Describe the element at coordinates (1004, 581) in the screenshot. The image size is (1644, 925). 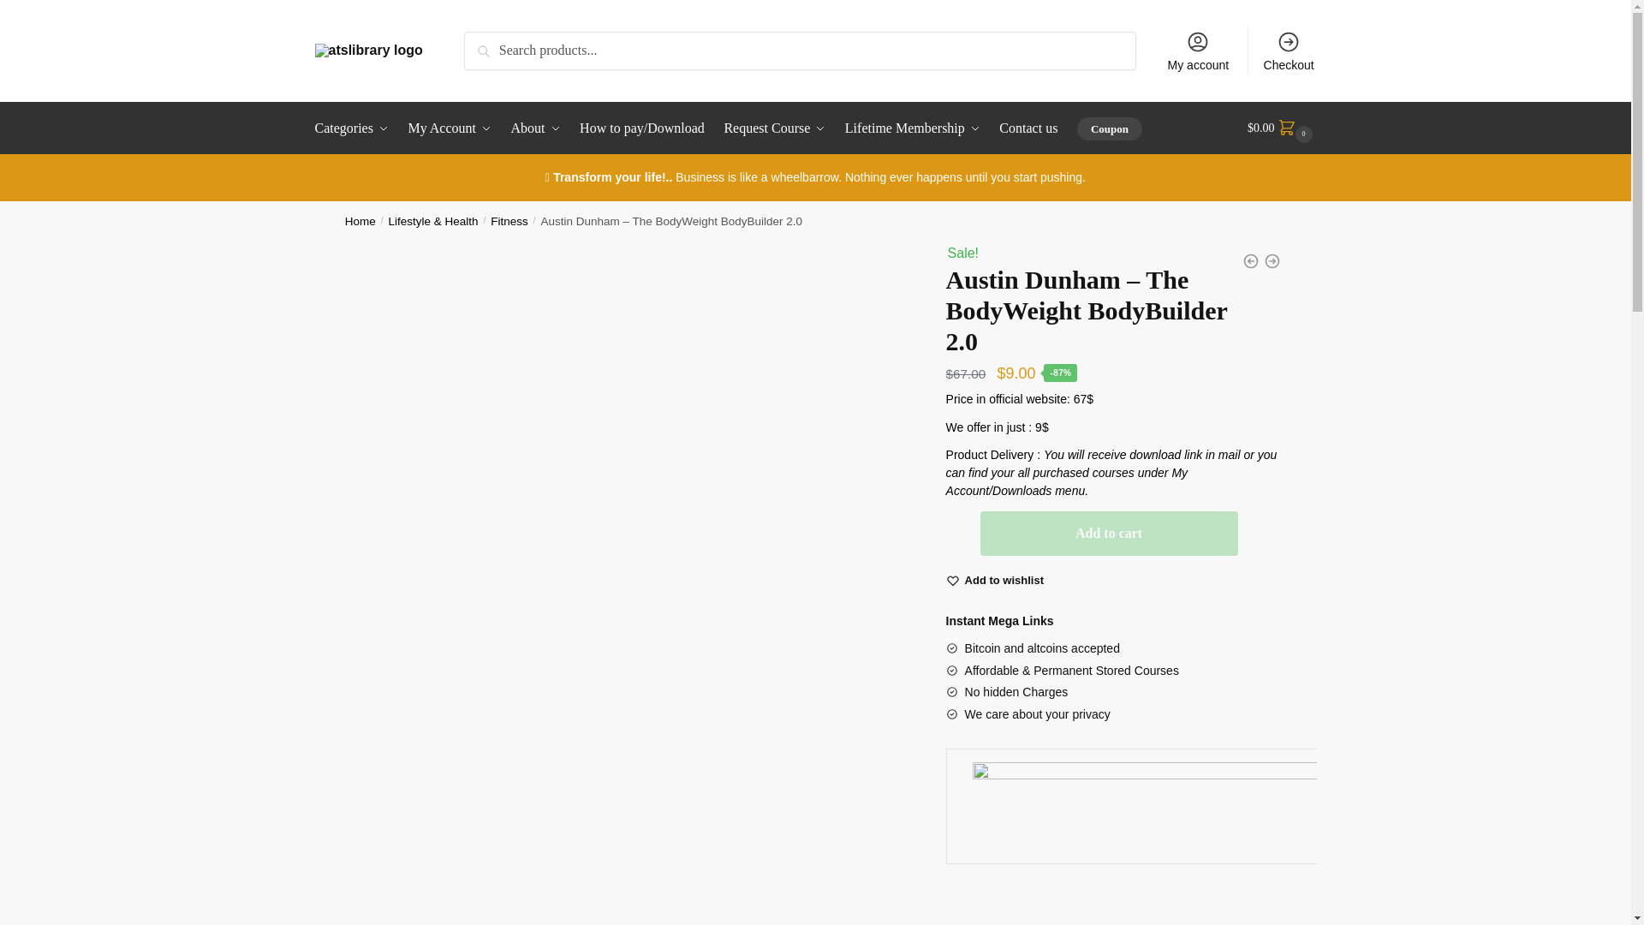
I see `Wishlist` at that location.